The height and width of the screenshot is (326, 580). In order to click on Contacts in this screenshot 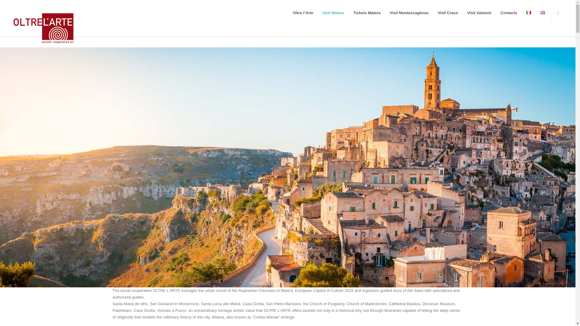, I will do `click(509, 13)`.